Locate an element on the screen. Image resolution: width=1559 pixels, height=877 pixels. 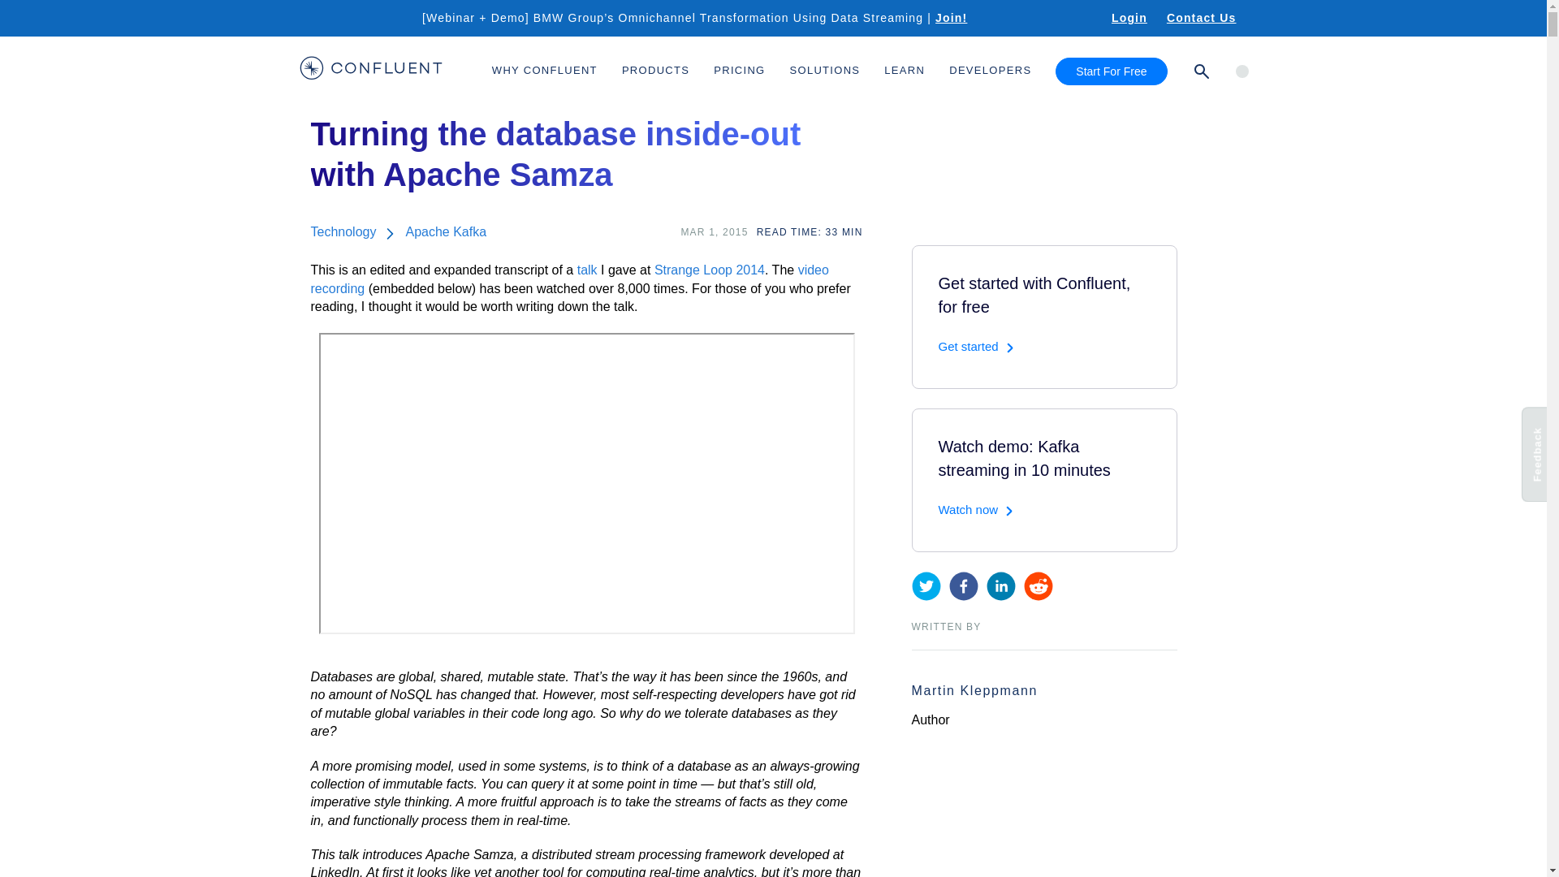
View all posts by Martin Kleppmann is located at coordinates (973, 690).